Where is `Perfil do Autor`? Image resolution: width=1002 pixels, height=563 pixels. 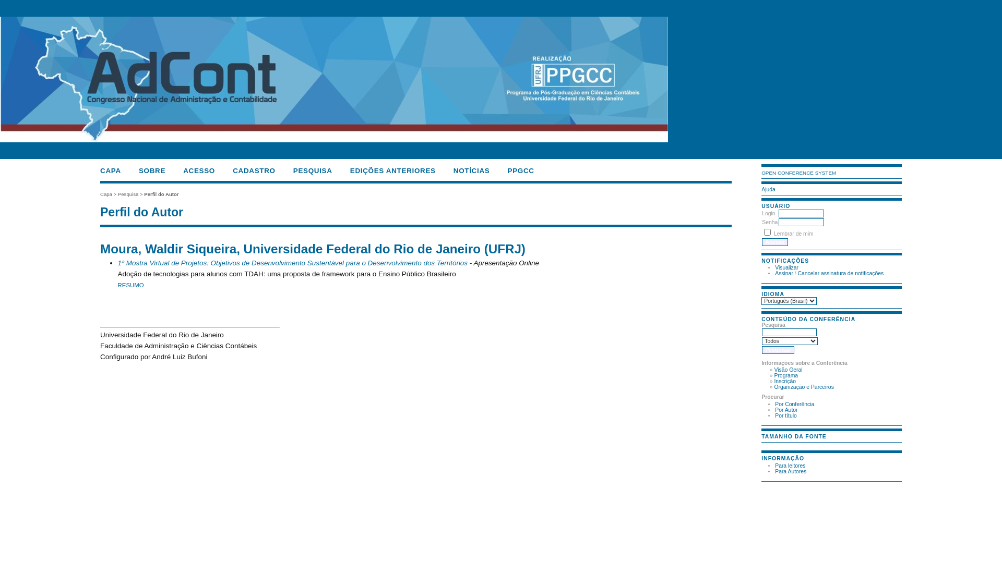
Perfil do Autor is located at coordinates (161, 194).